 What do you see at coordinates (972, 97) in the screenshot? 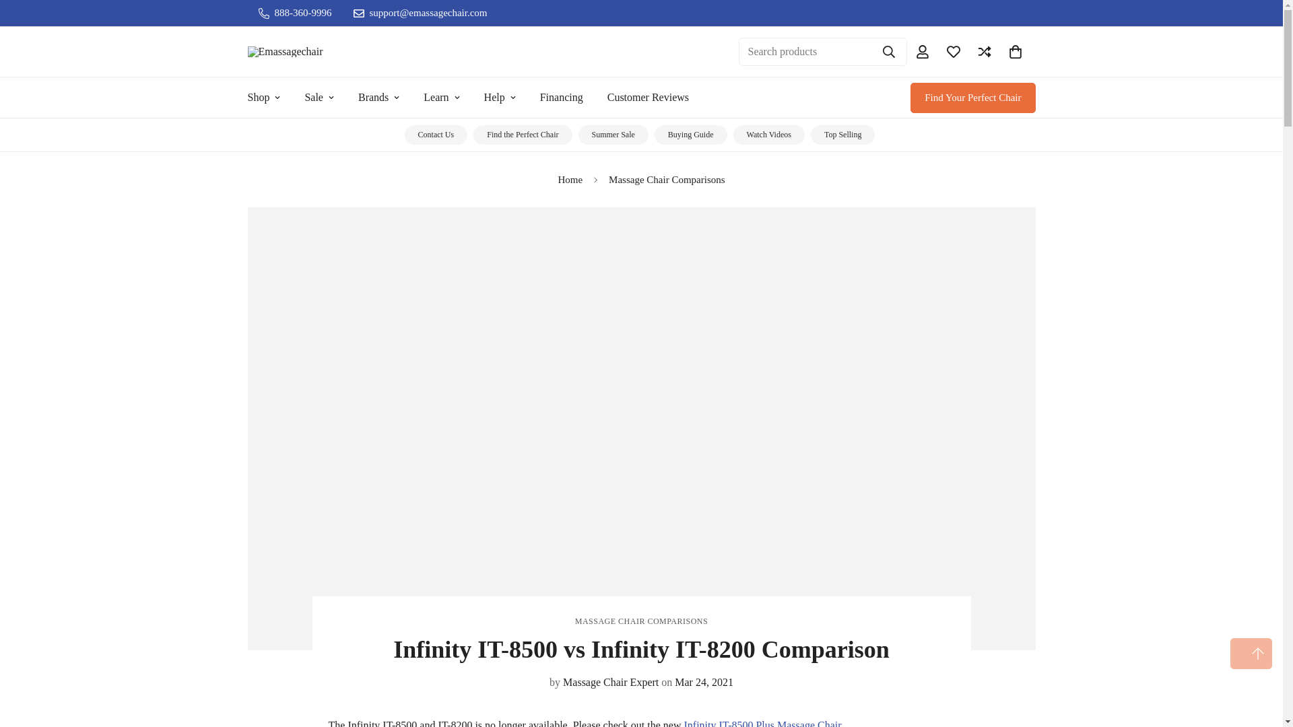
I see `Find Your Perfect Chair` at bounding box center [972, 97].